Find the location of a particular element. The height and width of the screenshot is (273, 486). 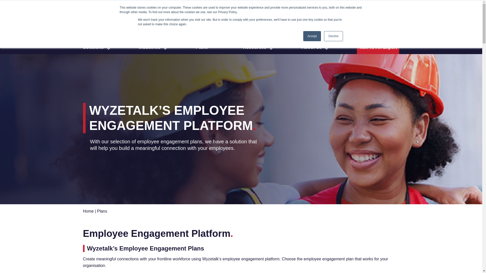

Industries is located at coordinates (151, 47).